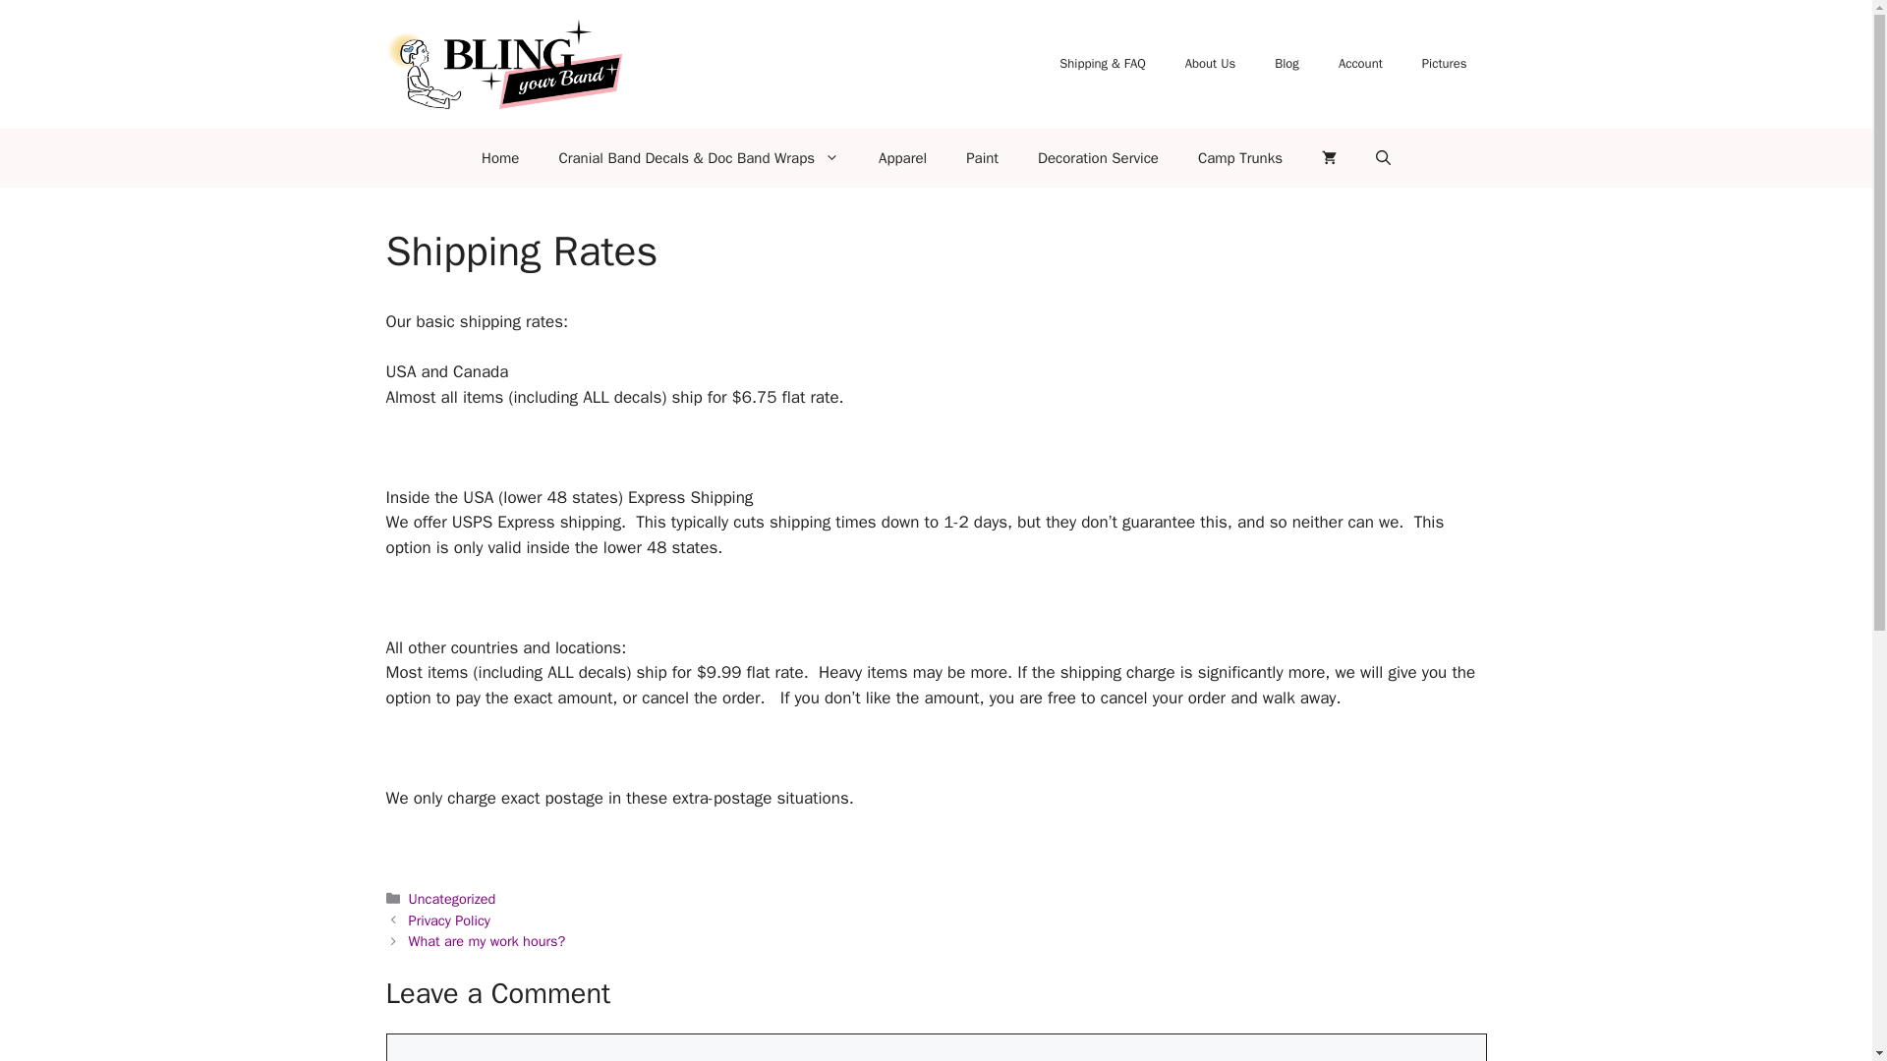 The width and height of the screenshot is (1887, 1061). What do you see at coordinates (1210, 64) in the screenshot?
I see `About Us` at bounding box center [1210, 64].